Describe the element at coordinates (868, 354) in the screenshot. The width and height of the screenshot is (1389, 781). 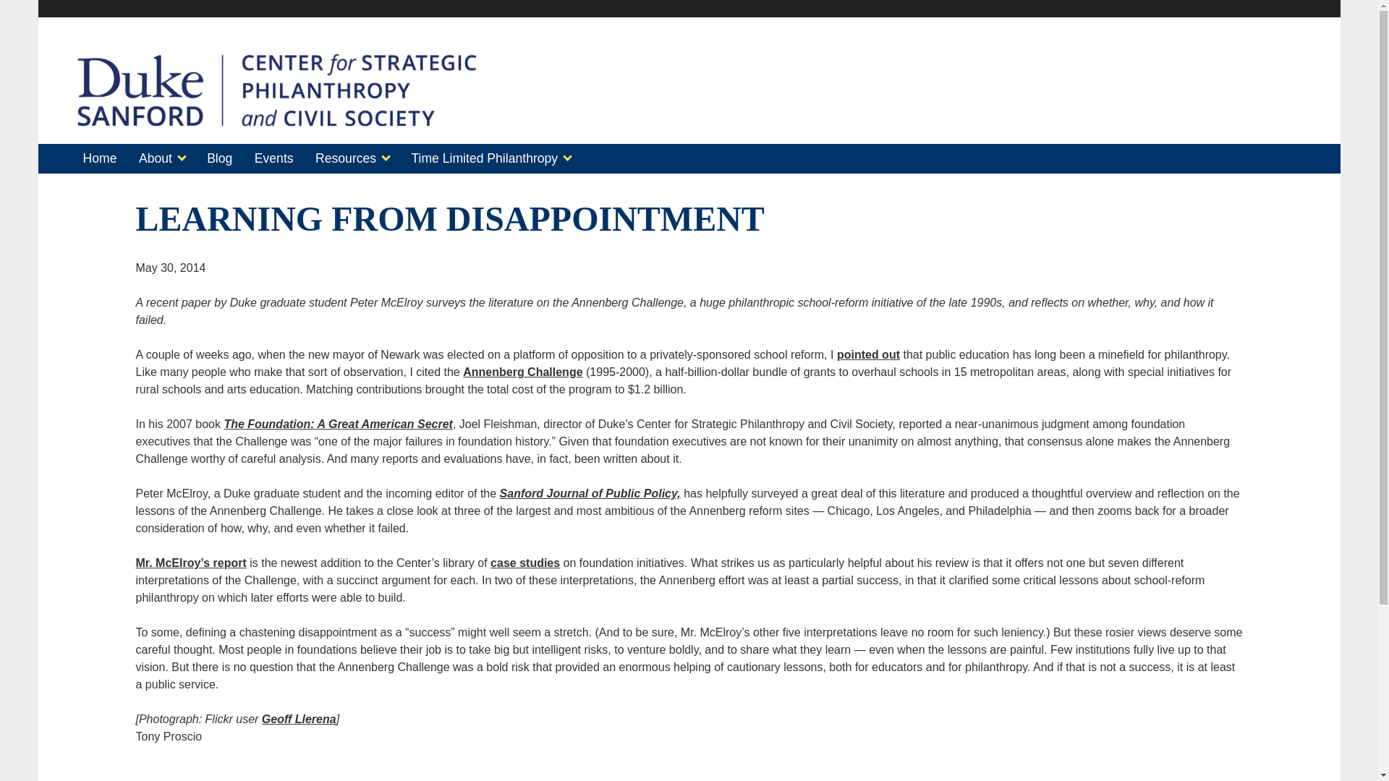
I see `pointed out` at that location.